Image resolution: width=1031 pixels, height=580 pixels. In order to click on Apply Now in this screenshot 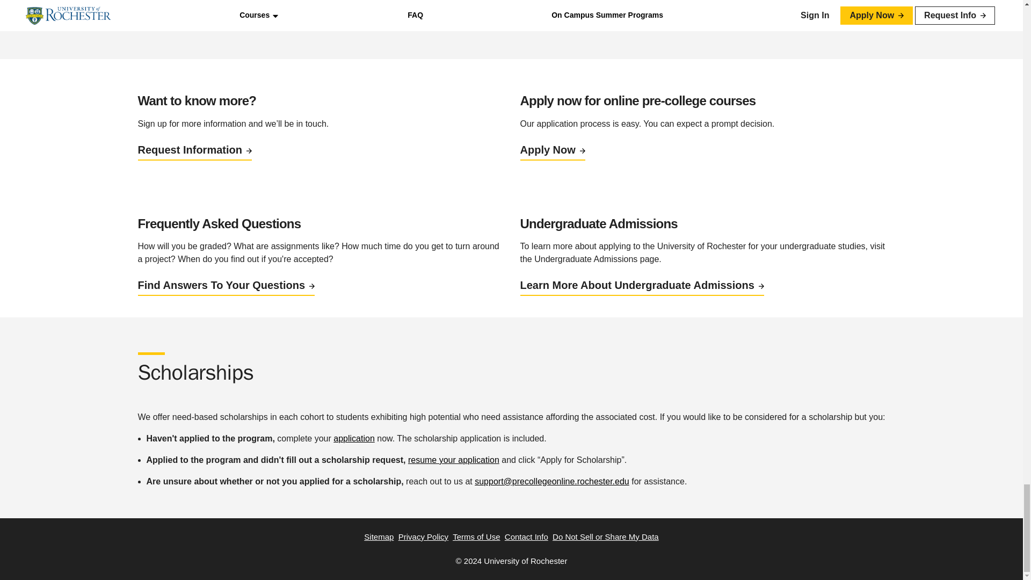, I will do `click(552, 150)`.